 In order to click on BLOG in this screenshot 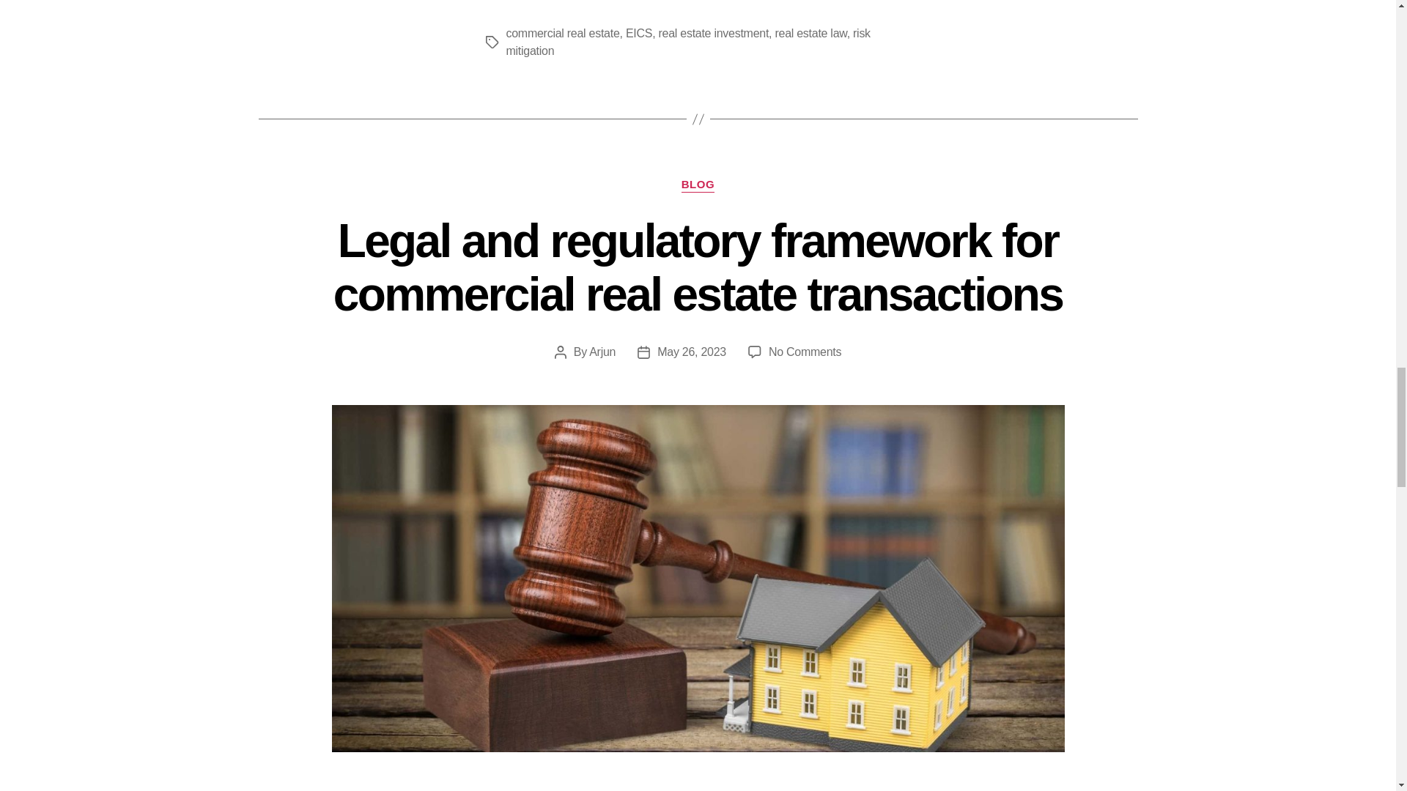, I will do `click(698, 185)`.